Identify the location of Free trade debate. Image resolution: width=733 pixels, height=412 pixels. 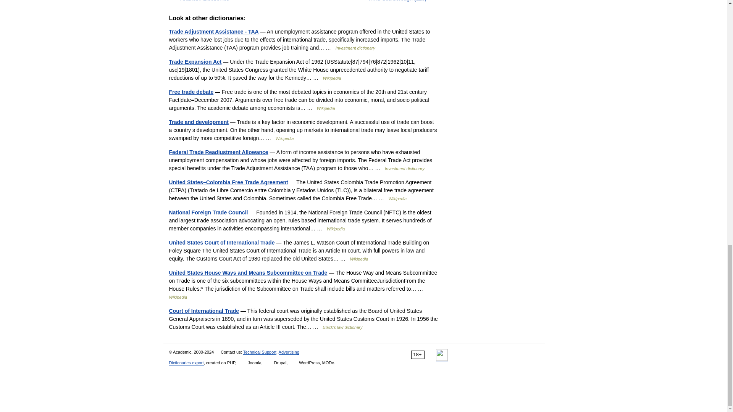
(191, 92).